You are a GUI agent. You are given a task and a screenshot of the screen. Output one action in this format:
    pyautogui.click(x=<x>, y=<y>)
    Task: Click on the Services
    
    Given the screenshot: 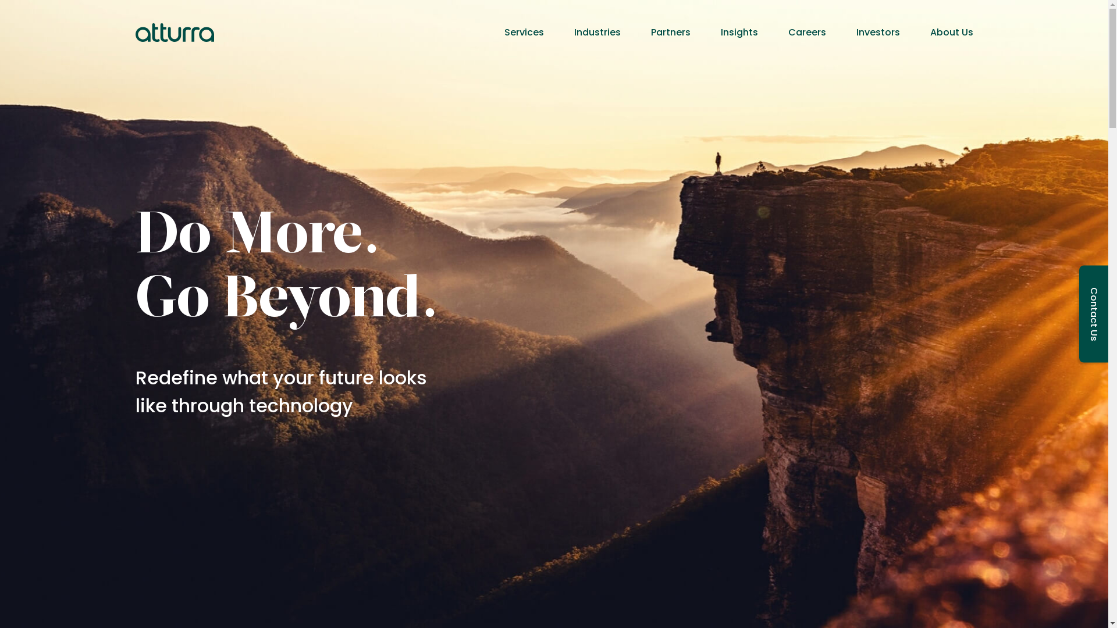 What is the action you would take?
    pyautogui.click(x=524, y=33)
    